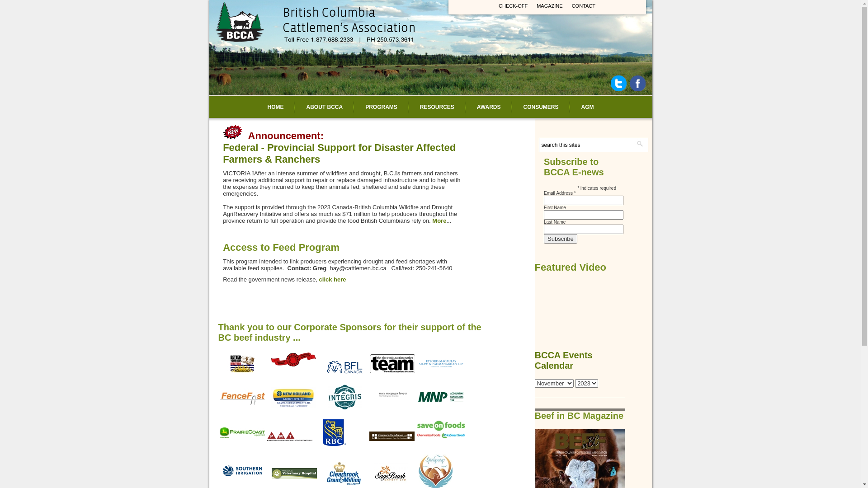  Describe the element at coordinates (588, 107) in the screenshot. I see `AGM` at that location.